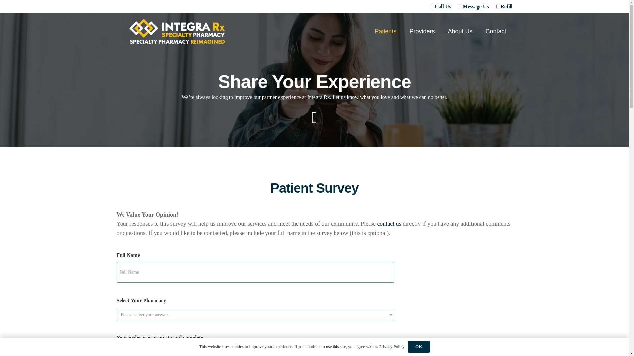  Describe the element at coordinates (460, 31) in the screenshot. I see `About Us` at that location.